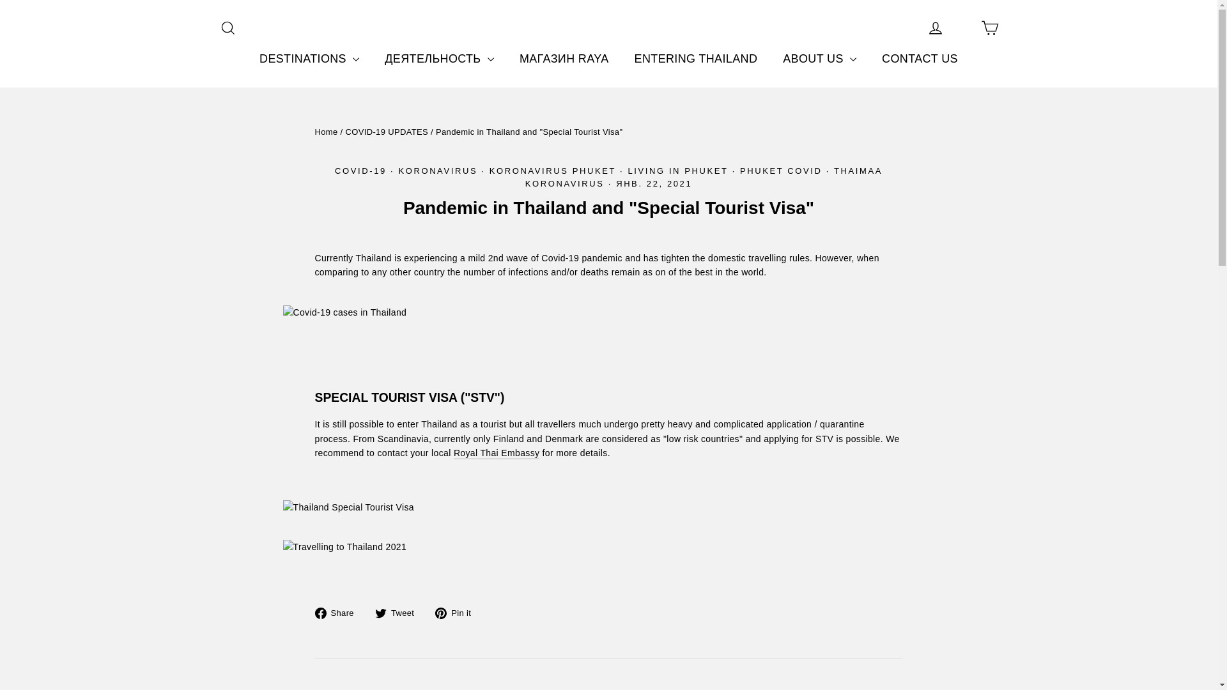  Describe the element at coordinates (309, 59) in the screenshot. I see `DESTINATIONS` at that location.